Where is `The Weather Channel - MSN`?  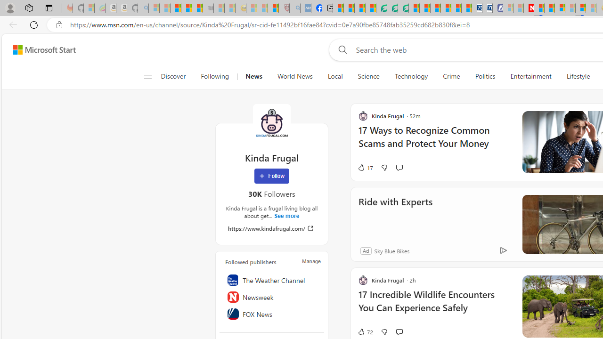
The Weather Channel - MSN is located at coordinates (175, 8).